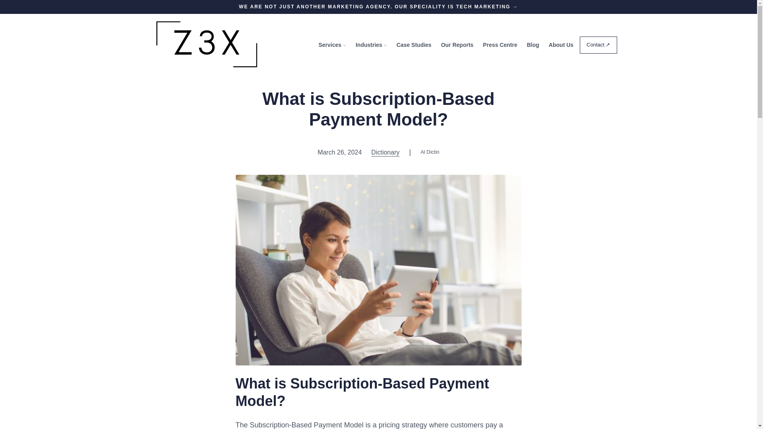  I want to click on Press Centre, so click(500, 44).